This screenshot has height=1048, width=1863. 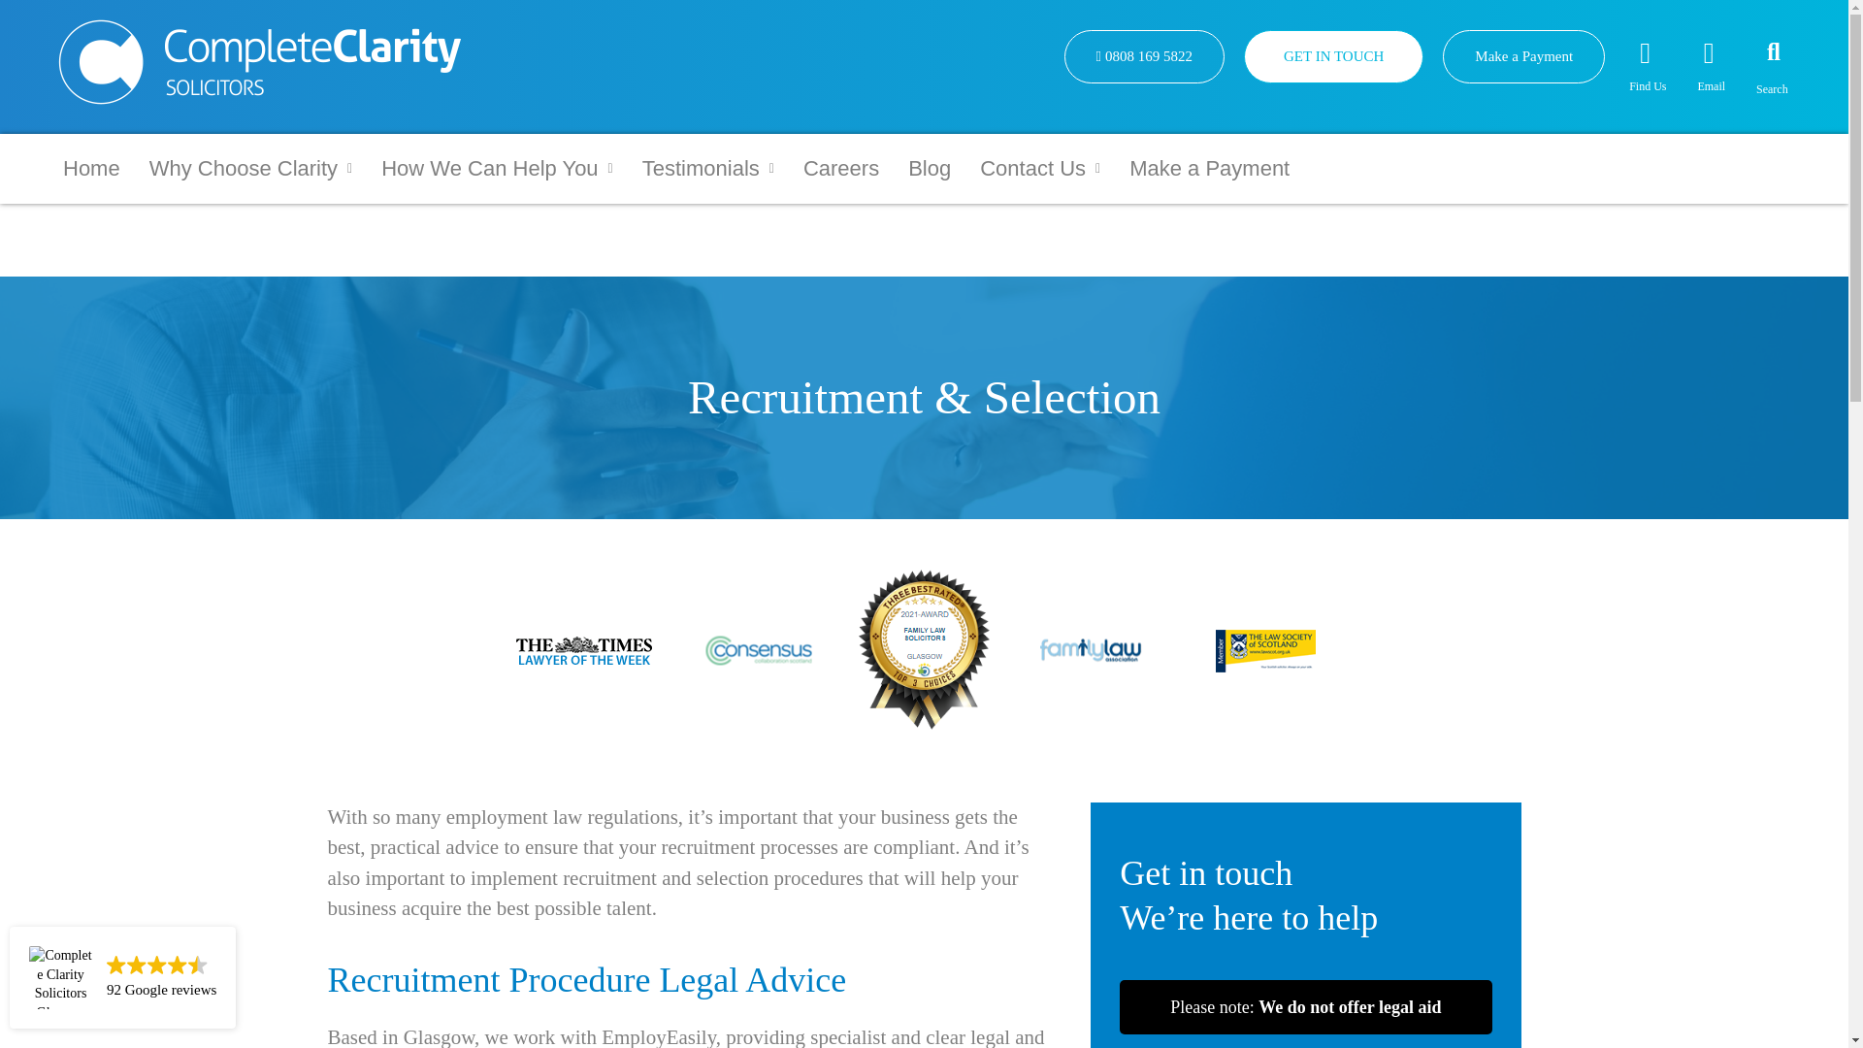 I want to click on GET IN TOUCH, so click(x=1333, y=56).